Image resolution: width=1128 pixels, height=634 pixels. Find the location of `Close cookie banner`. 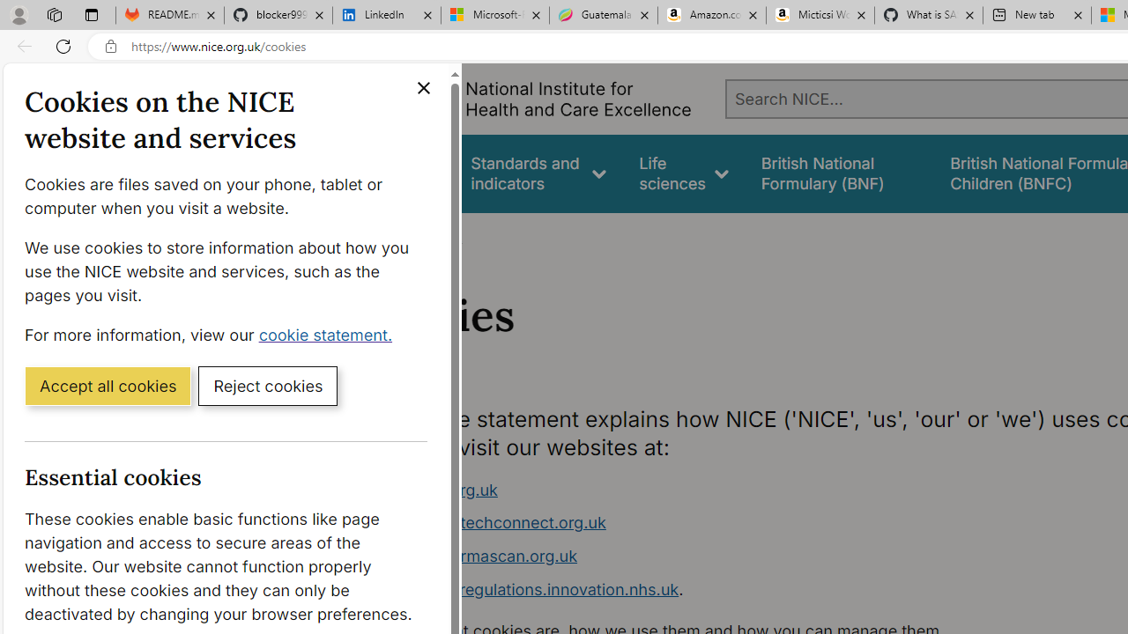

Close cookie banner is located at coordinates (423, 88).